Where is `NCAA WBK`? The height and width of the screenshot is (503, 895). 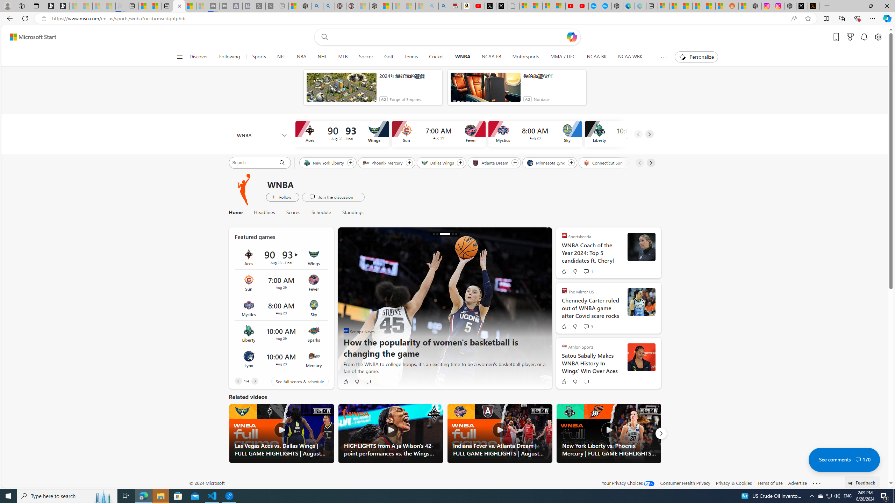 NCAA WBK is located at coordinates (630, 57).